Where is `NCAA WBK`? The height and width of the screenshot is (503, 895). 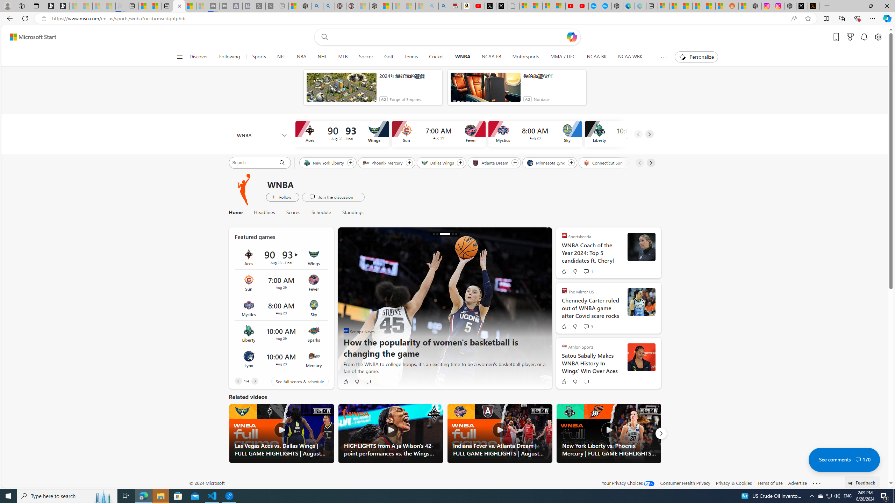 NCAA WBK is located at coordinates (630, 57).